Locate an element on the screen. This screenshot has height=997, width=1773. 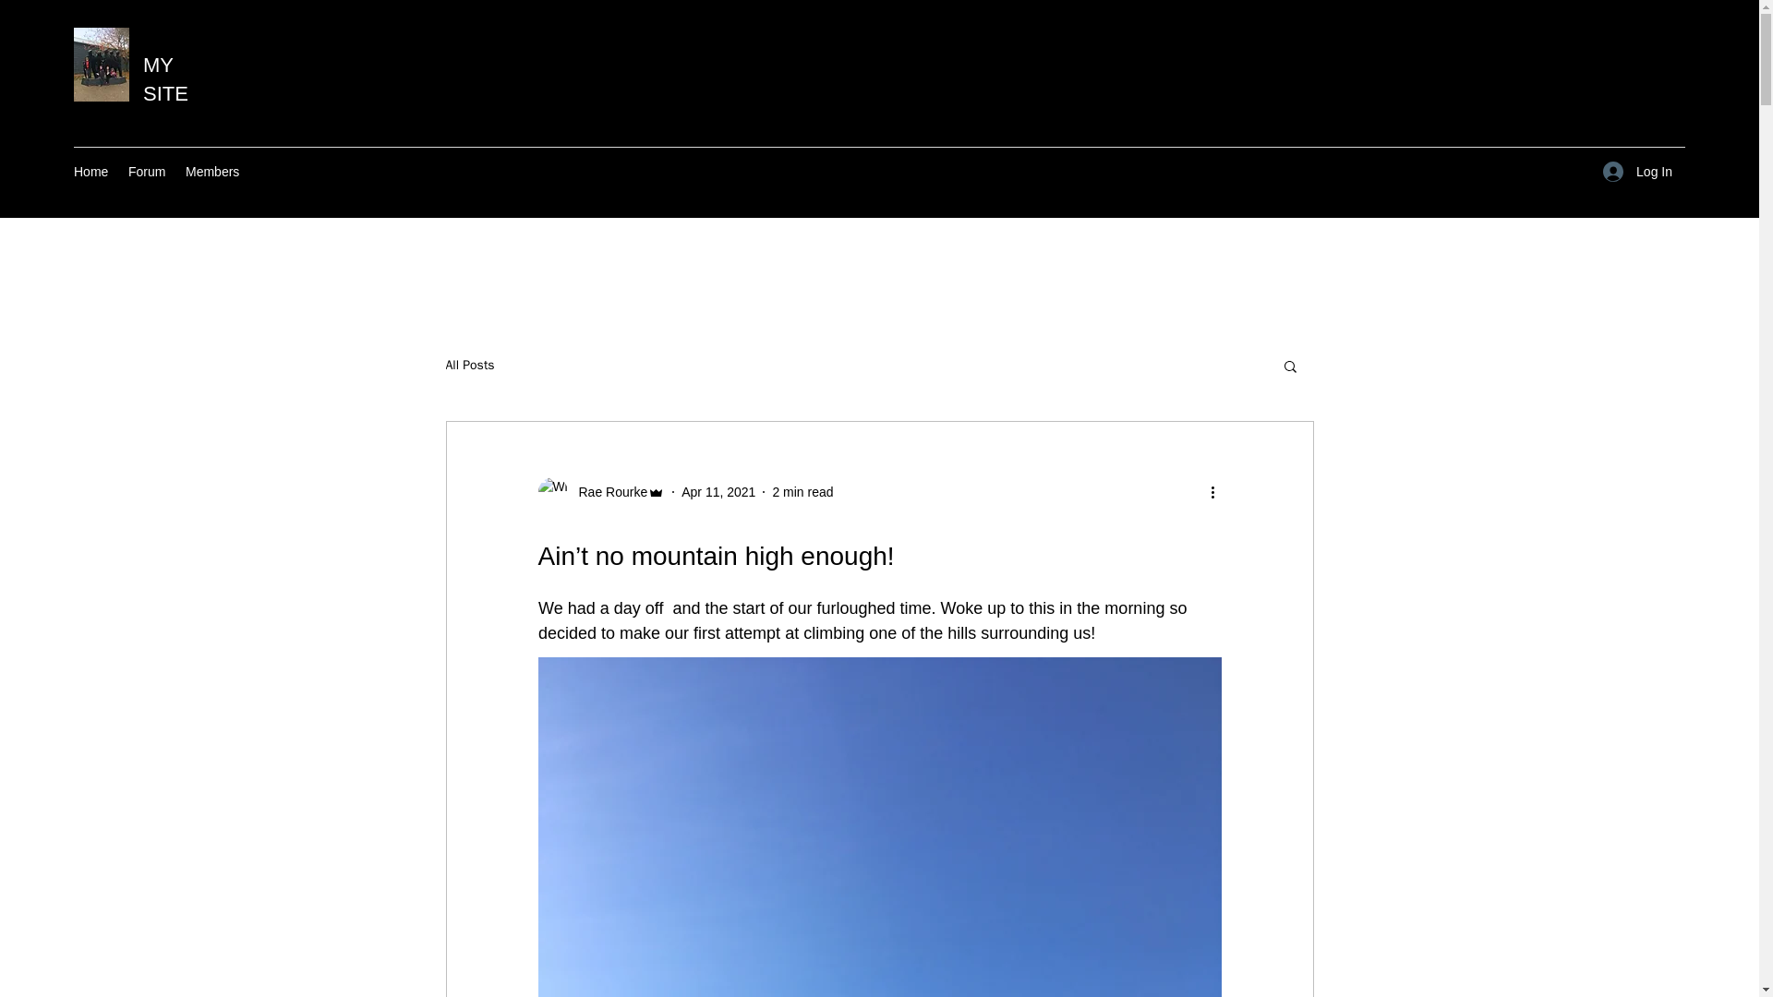
Apr 11, 2021 is located at coordinates (718, 491).